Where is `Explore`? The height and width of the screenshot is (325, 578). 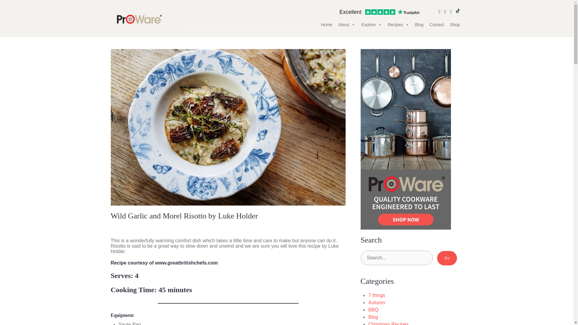
Explore is located at coordinates (371, 25).